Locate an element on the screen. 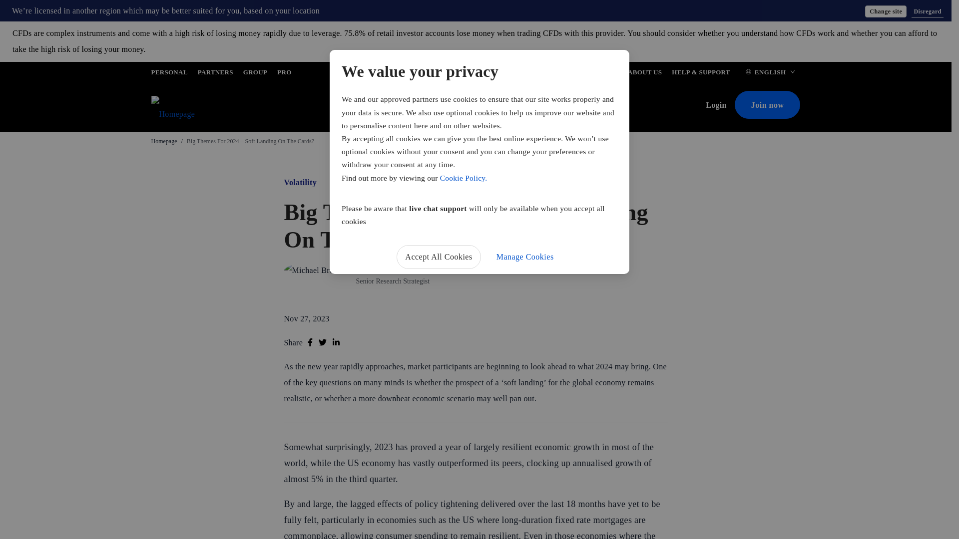 The image size is (959, 539). Pricing is located at coordinates (373, 106).